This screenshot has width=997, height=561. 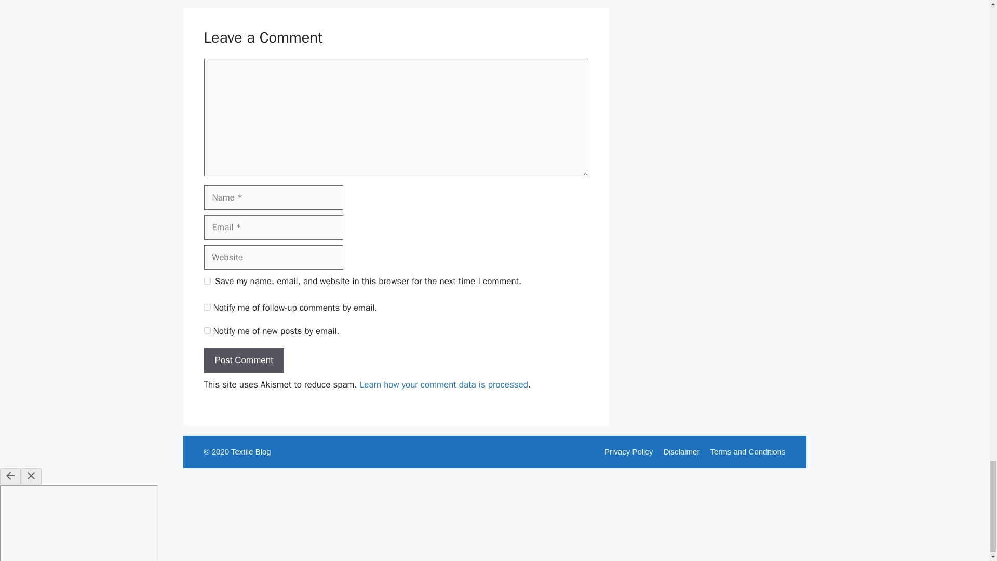 I want to click on Learn how your comment data is processed, so click(x=444, y=384).